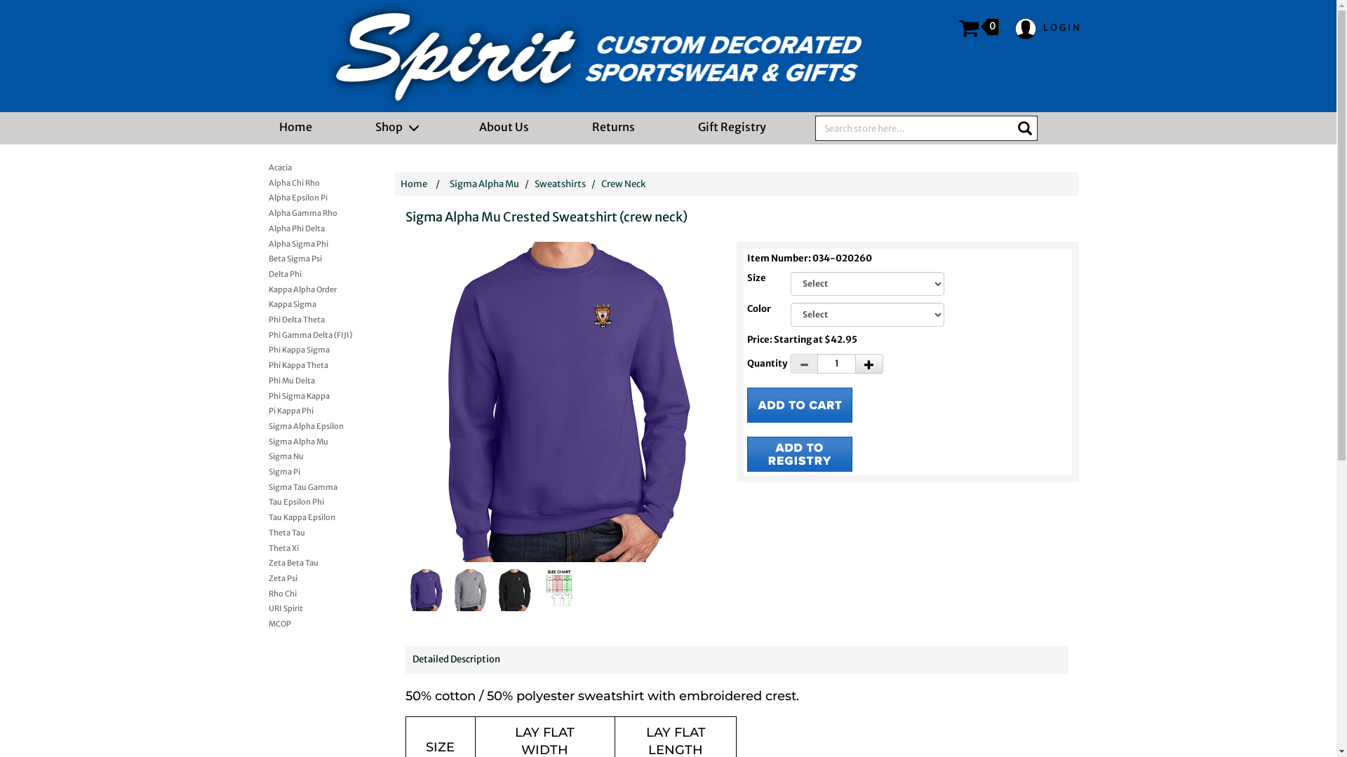 The image size is (1347, 757). I want to click on Delta Phi, so click(312, 273).